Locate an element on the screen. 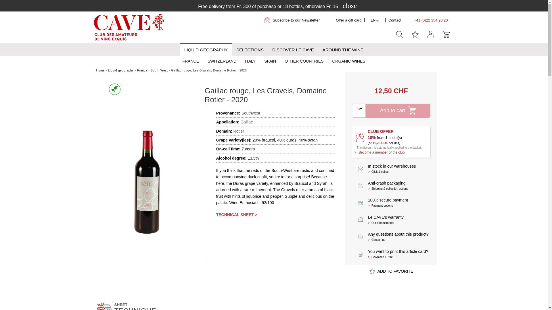  SELECTIONS is located at coordinates (250, 50).